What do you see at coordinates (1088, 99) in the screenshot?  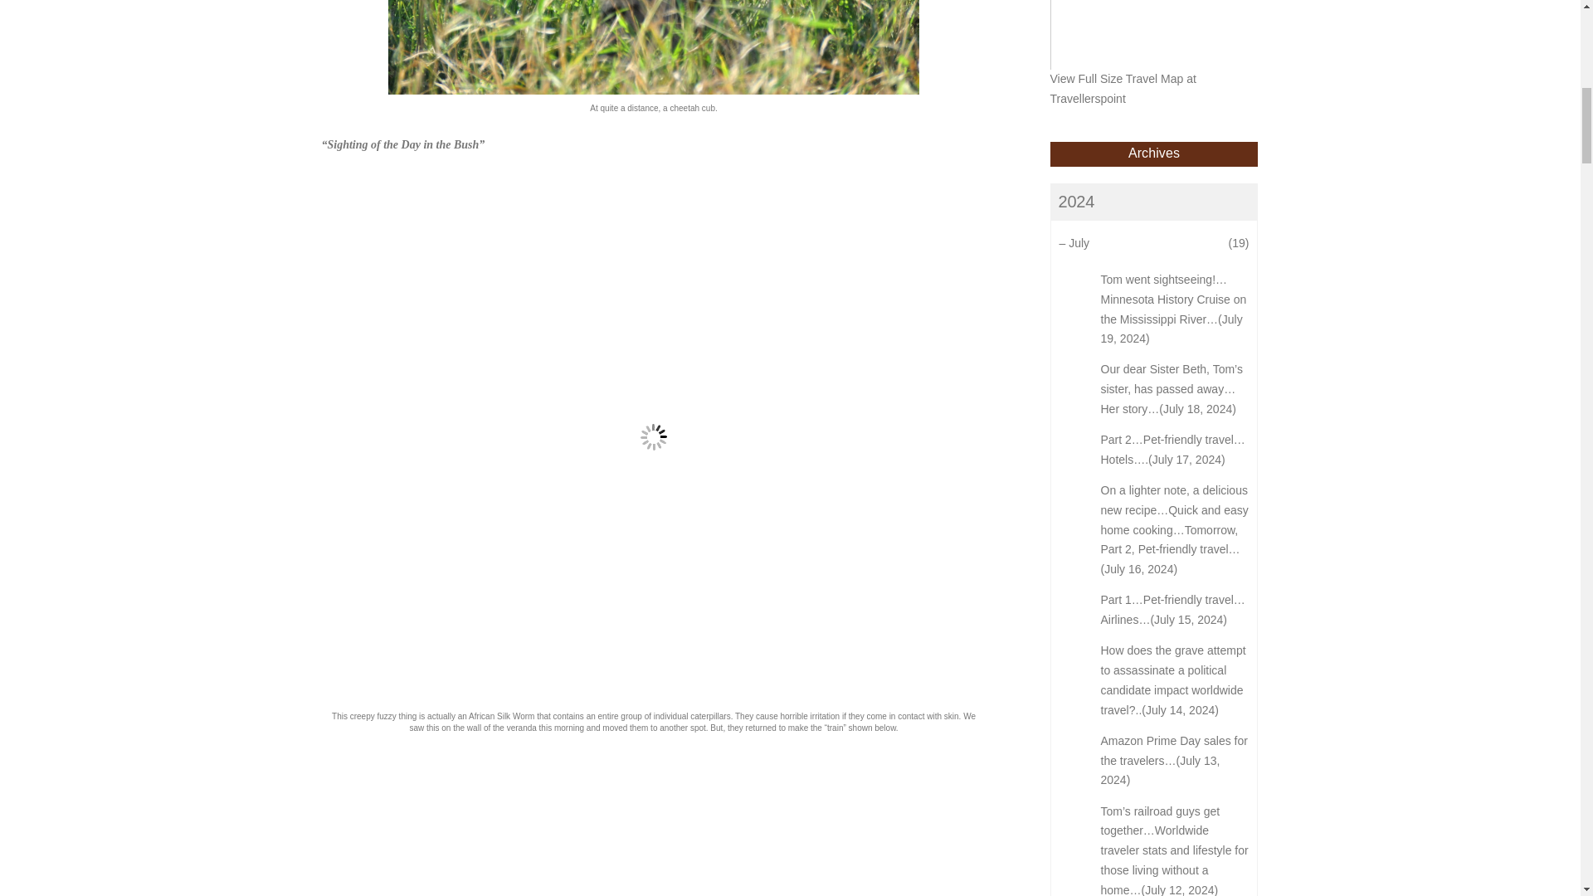 I see `Travellerspoint` at bounding box center [1088, 99].